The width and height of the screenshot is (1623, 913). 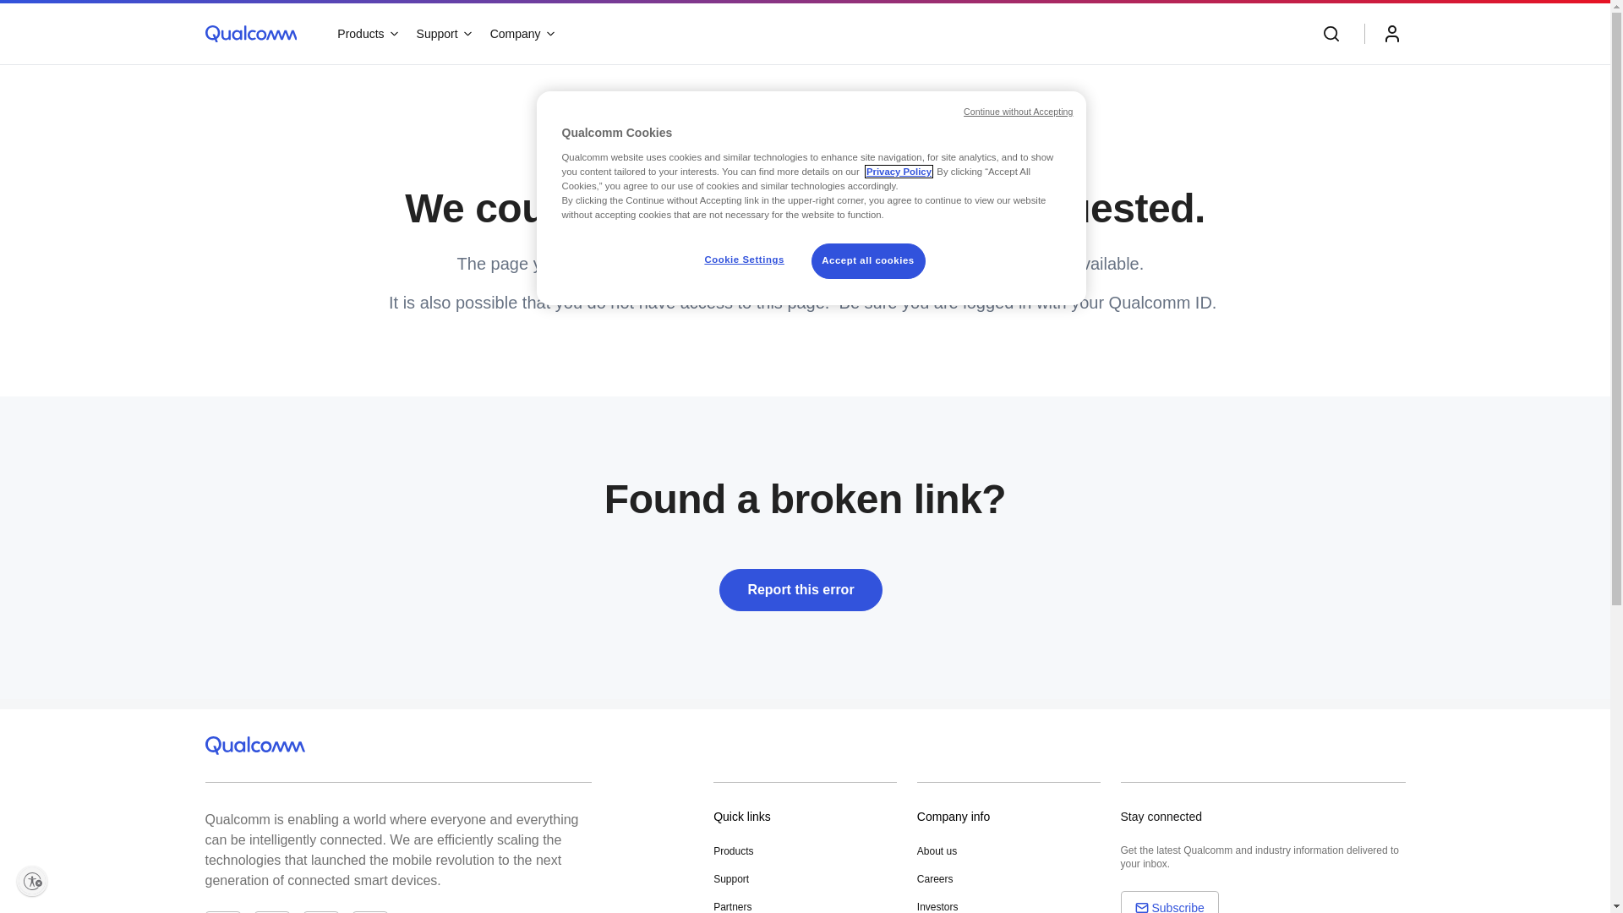 I want to click on Cookie Settings, so click(x=744, y=260).